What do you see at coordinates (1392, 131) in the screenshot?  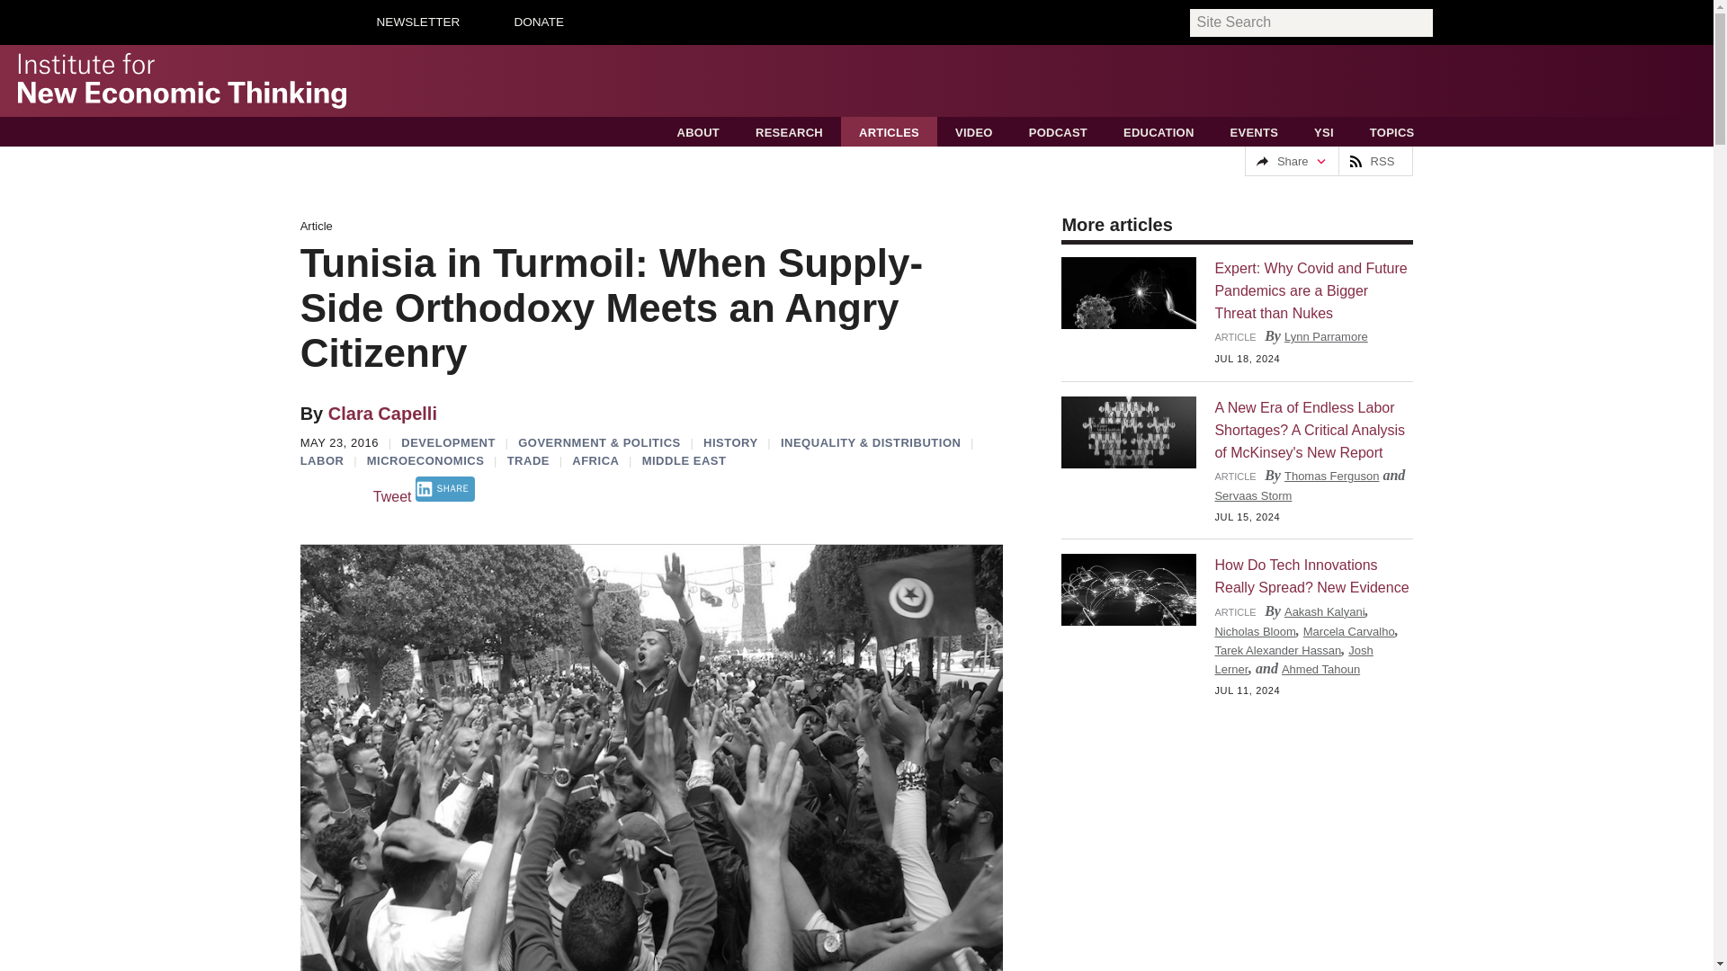 I see `TOPICS` at bounding box center [1392, 131].